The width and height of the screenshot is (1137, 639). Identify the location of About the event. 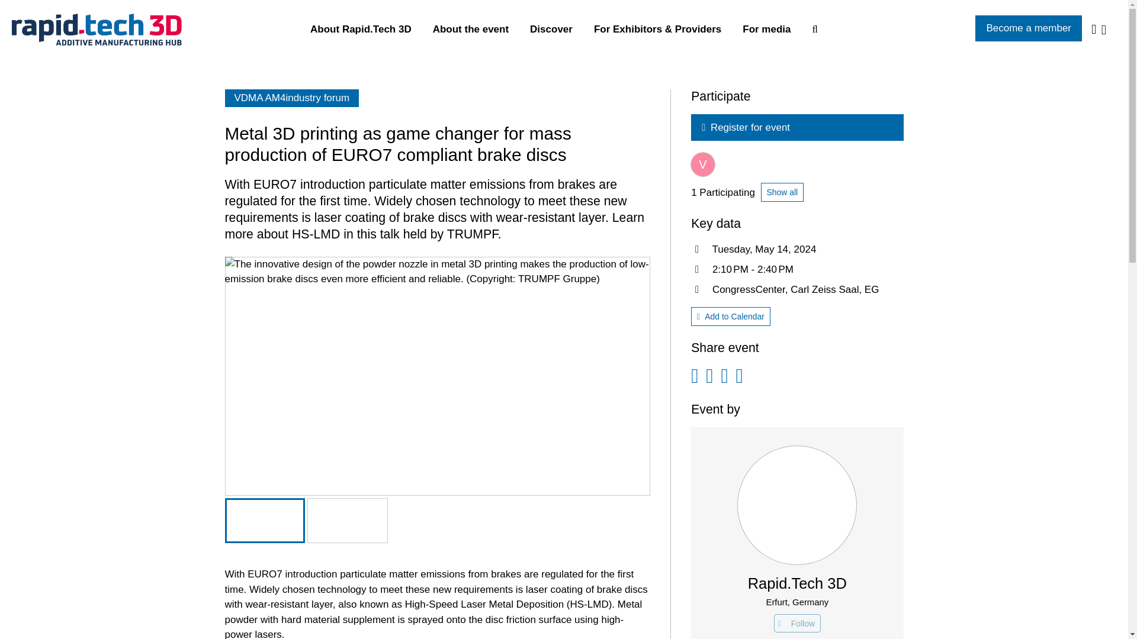
(470, 30).